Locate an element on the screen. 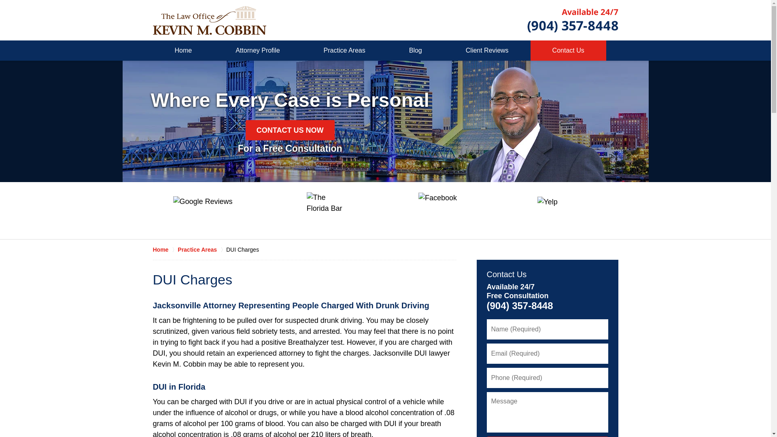 The image size is (777, 437). Home is located at coordinates (165, 249).